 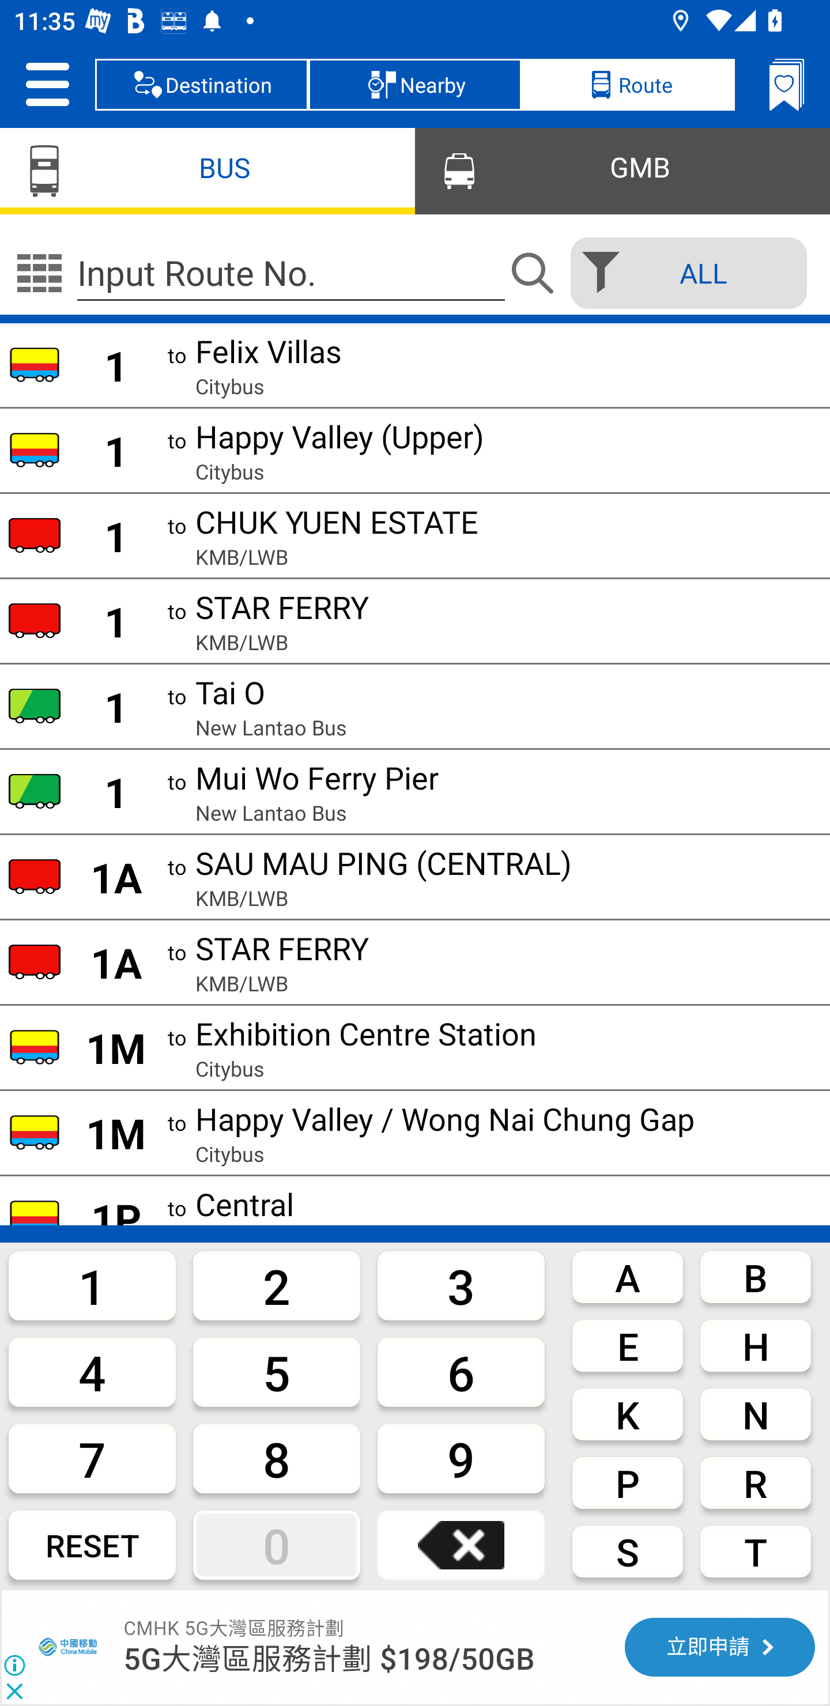 I want to click on 5, so click(x=277, y=1372).